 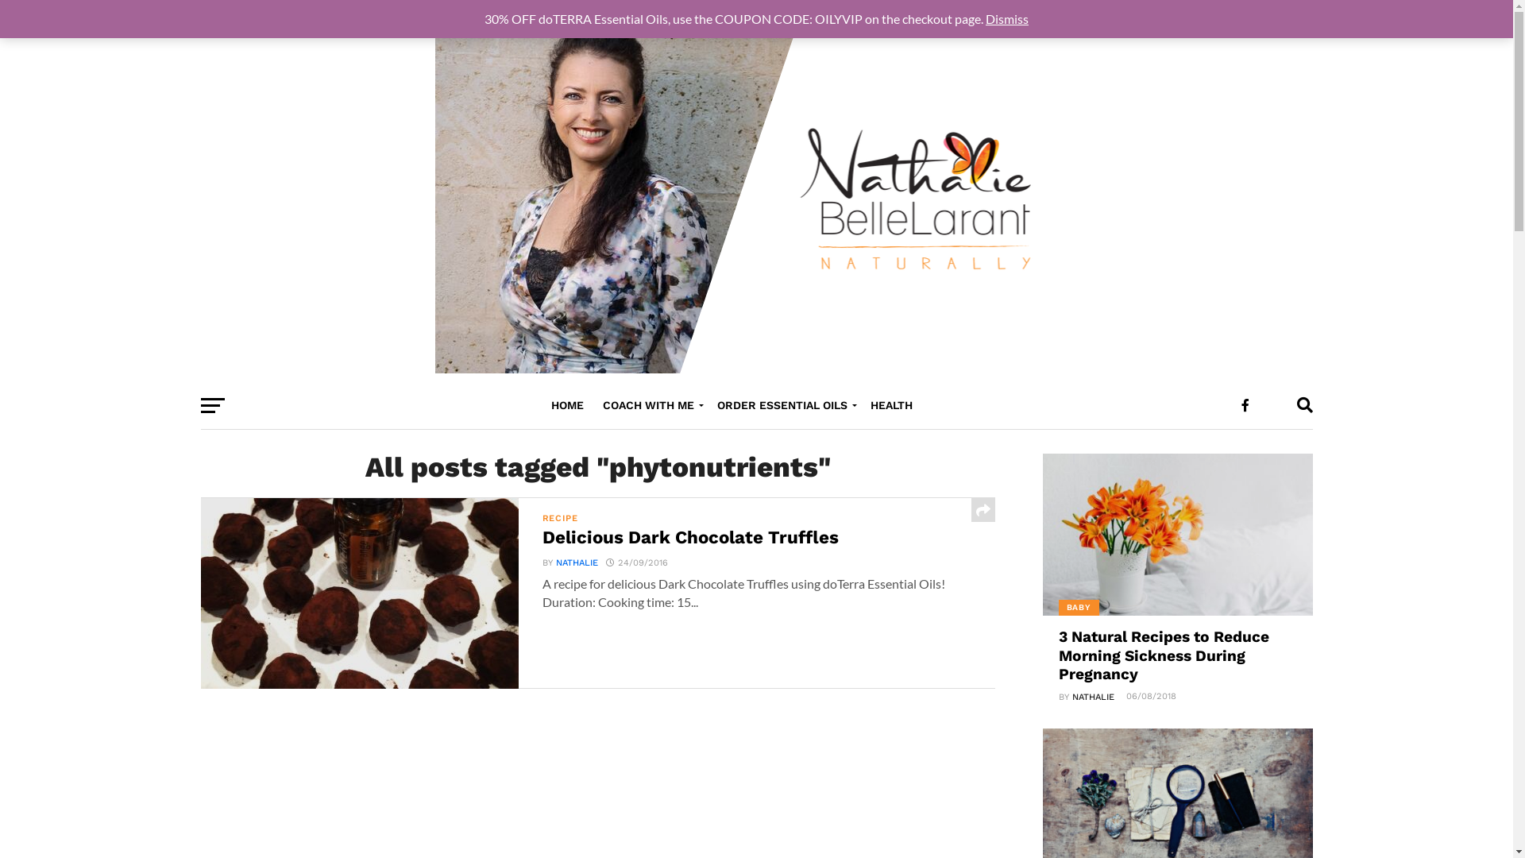 I want to click on HEALTH, so click(x=891, y=407).